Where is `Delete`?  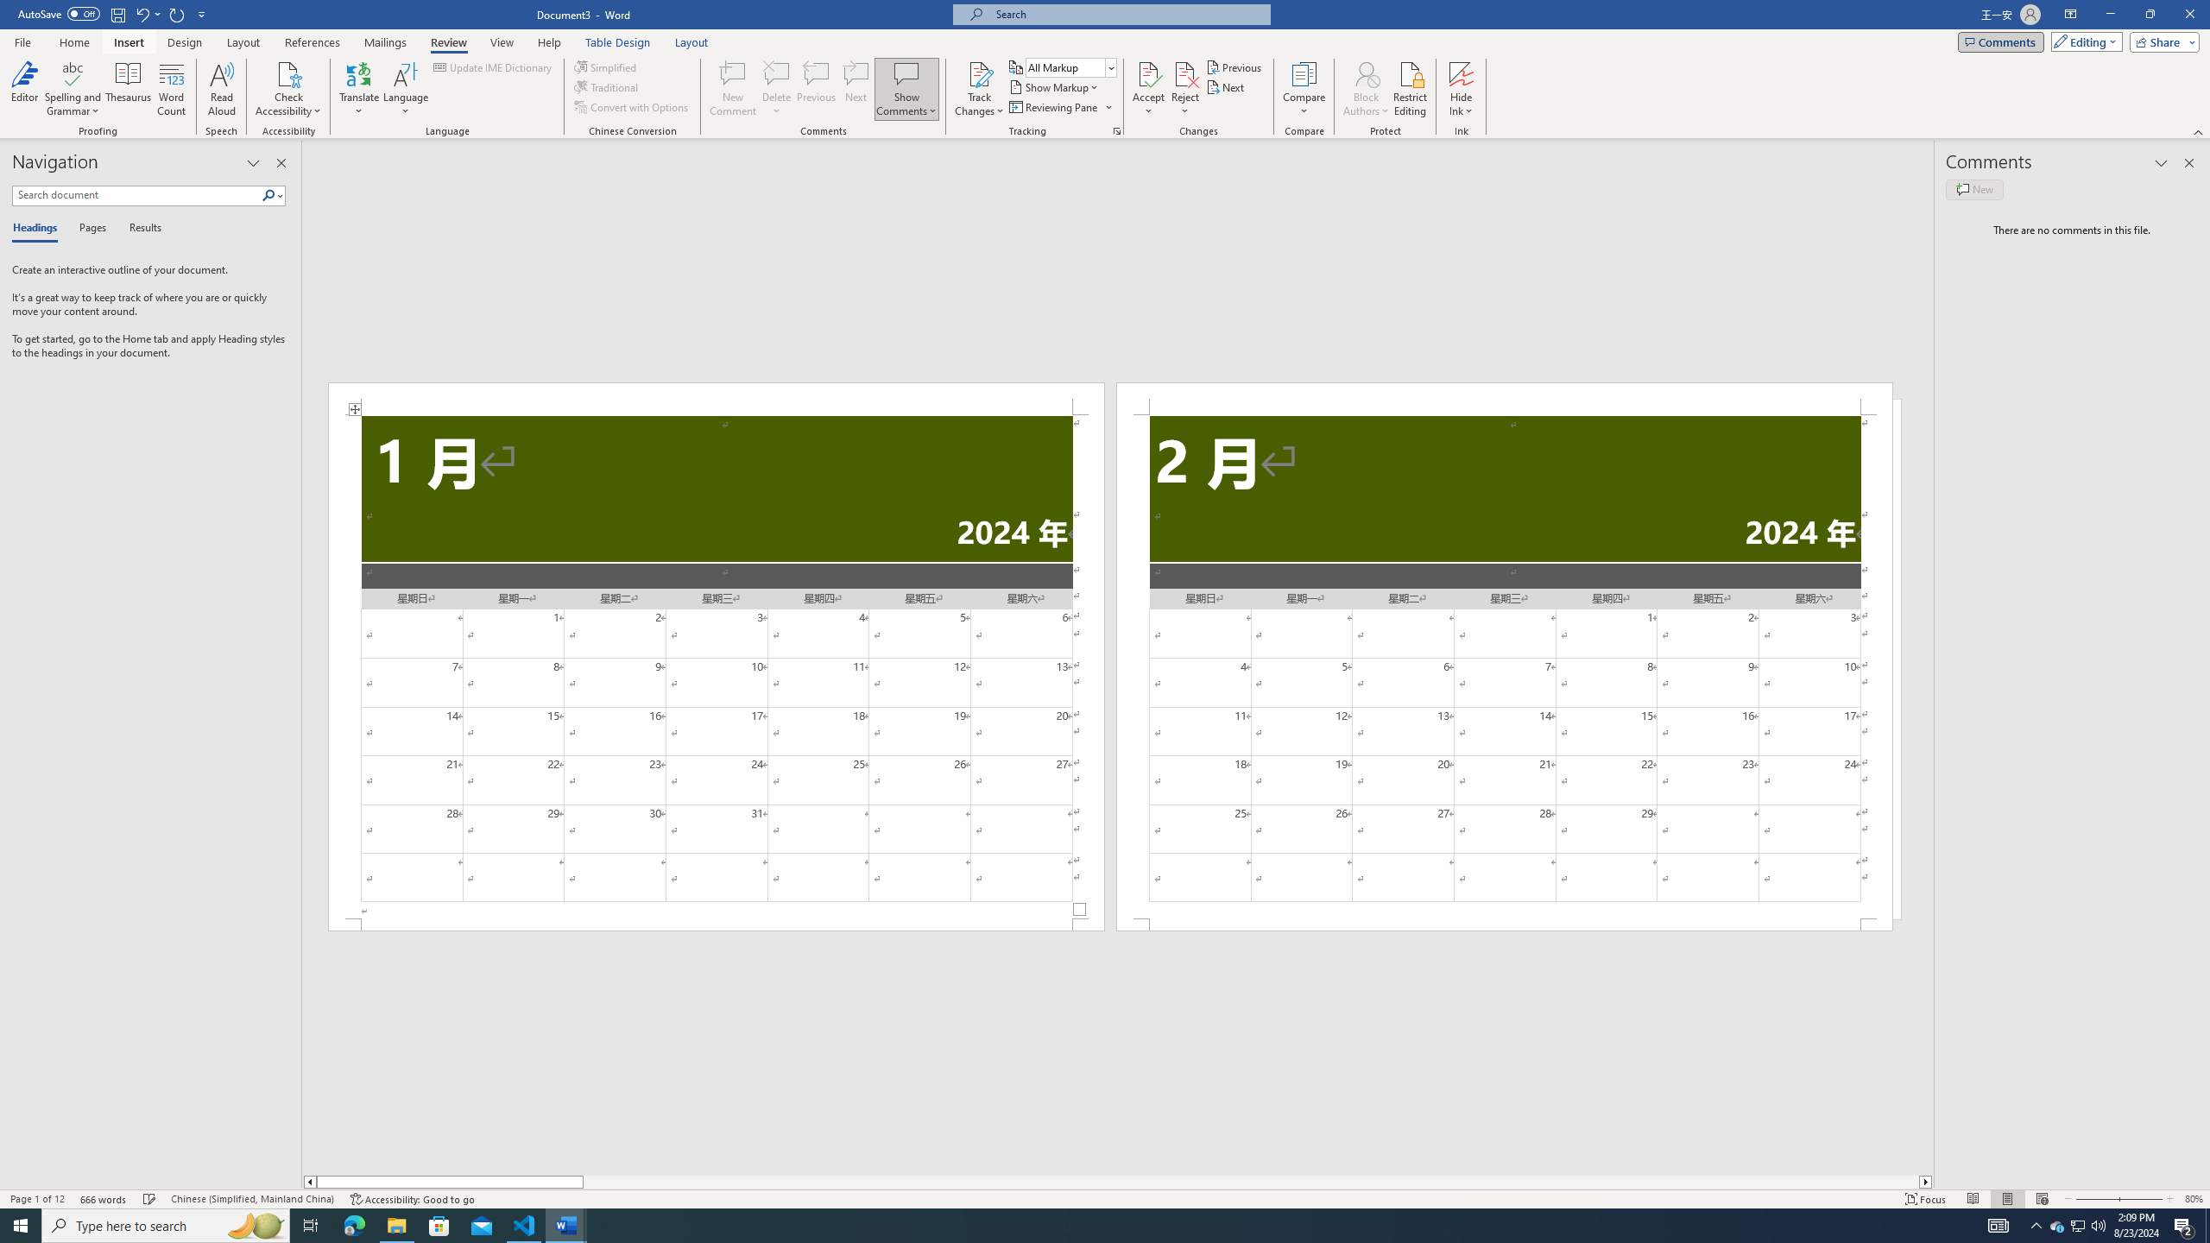 Delete is located at coordinates (777, 89).